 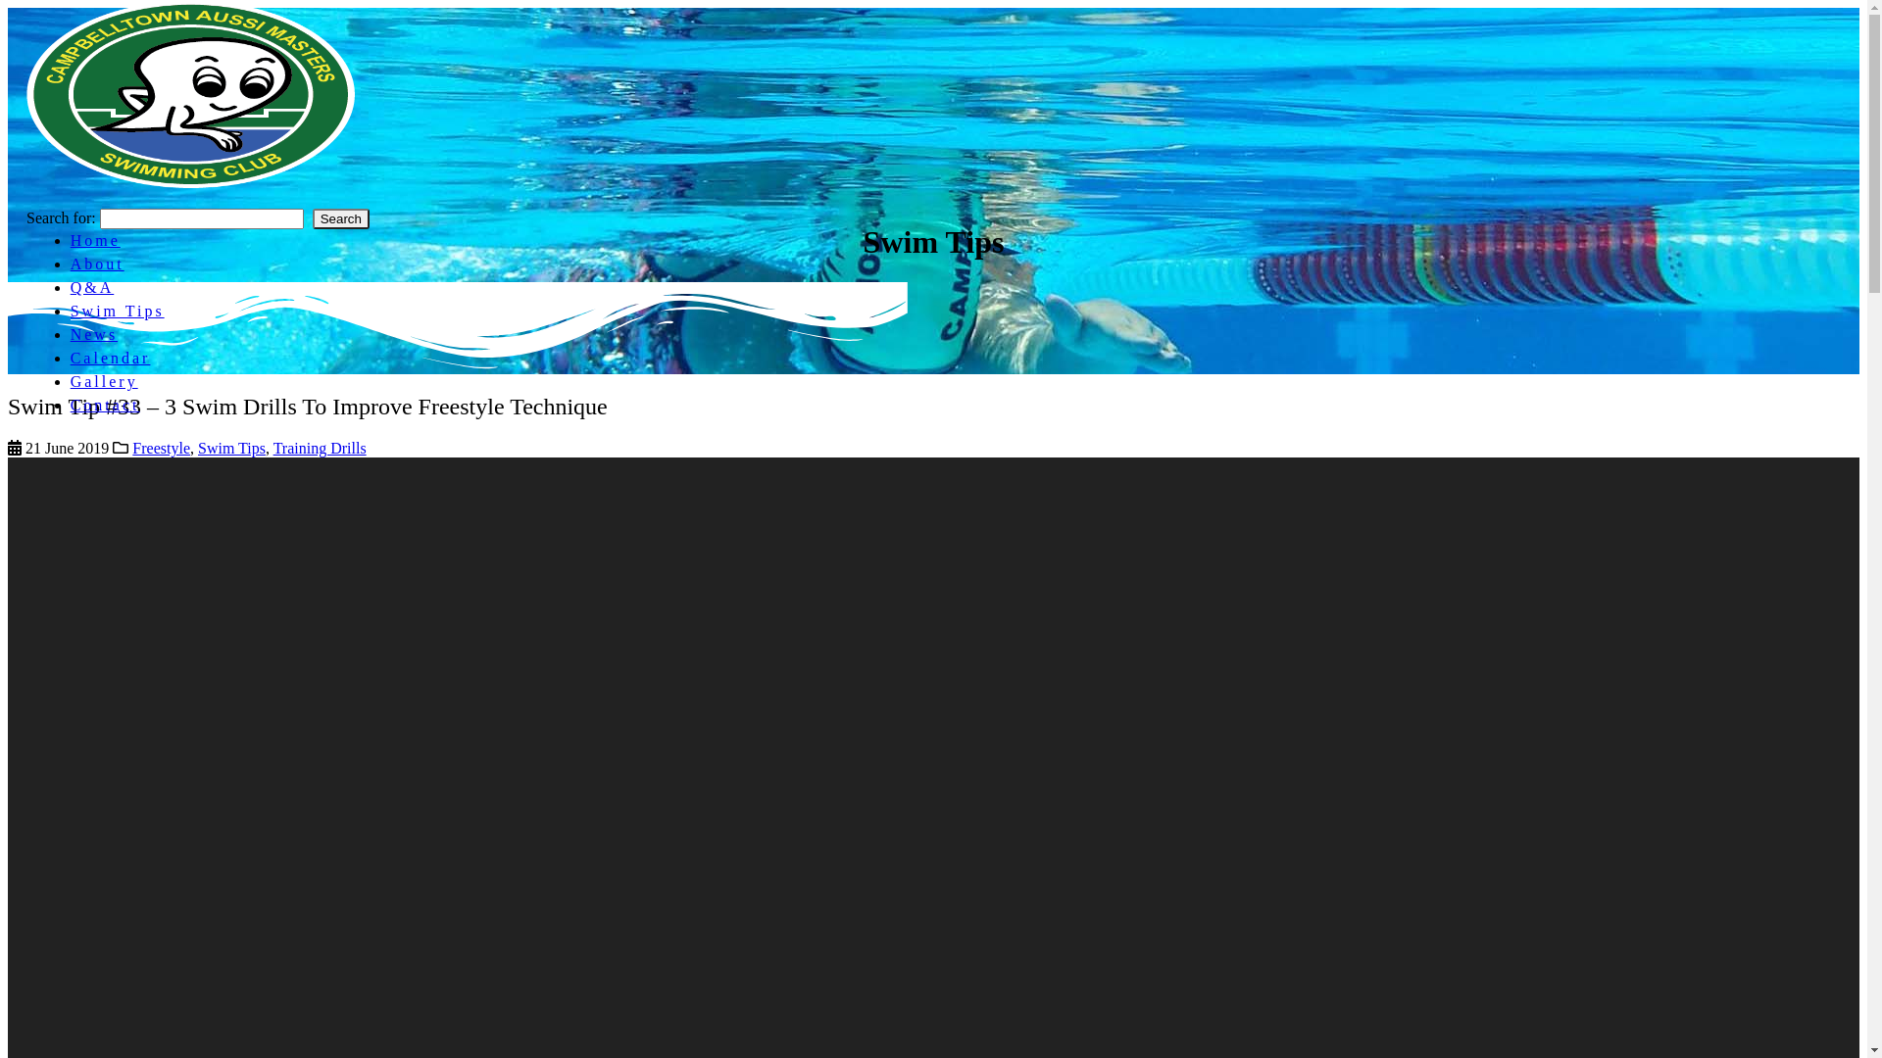 I want to click on Search, so click(x=341, y=219).